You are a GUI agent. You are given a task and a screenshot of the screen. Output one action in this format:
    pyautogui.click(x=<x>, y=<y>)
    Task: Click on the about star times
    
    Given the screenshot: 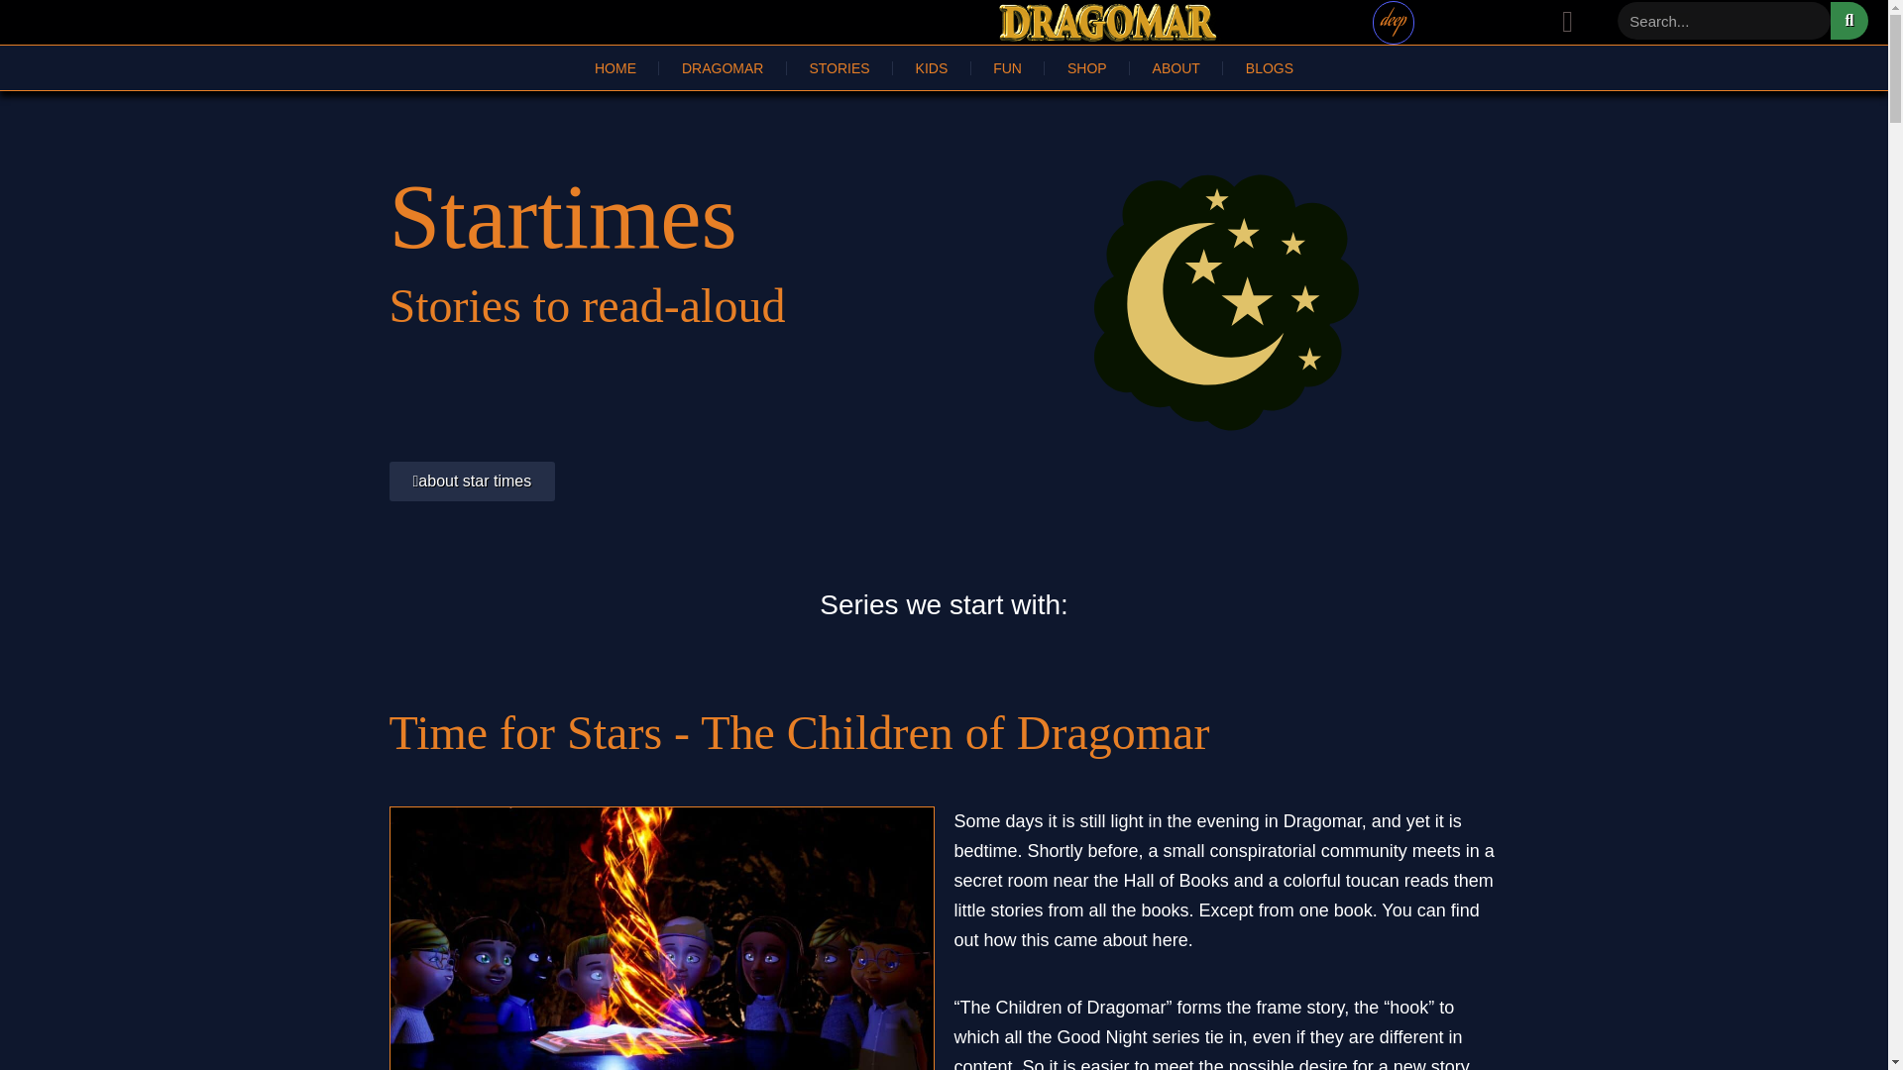 What is the action you would take?
    pyautogui.click(x=472, y=481)
    